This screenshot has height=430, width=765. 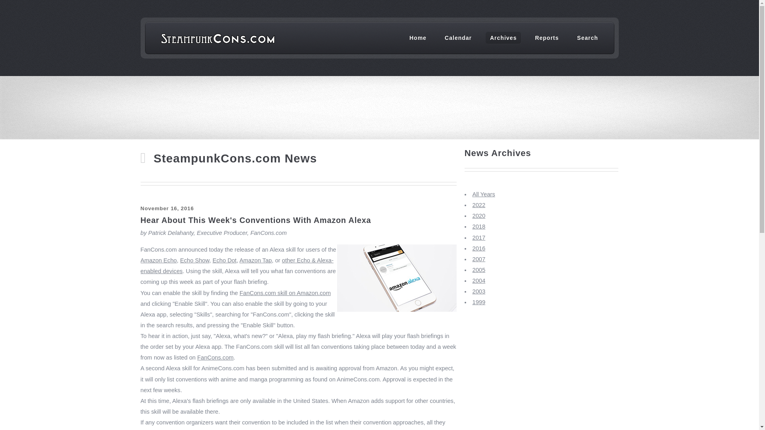 I want to click on Calendar, so click(x=458, y=37).